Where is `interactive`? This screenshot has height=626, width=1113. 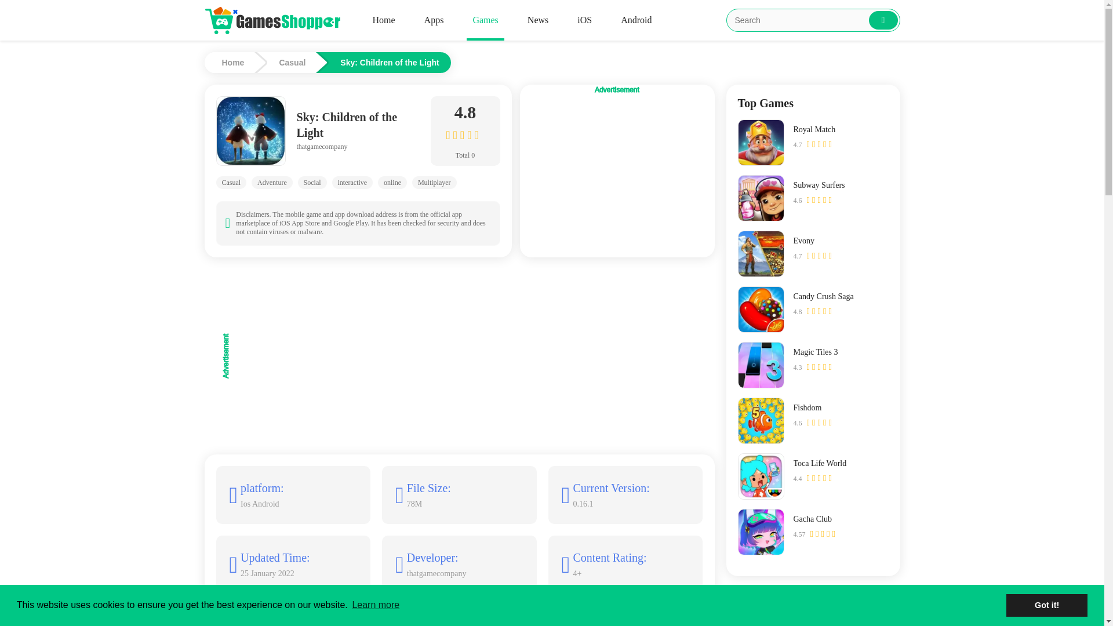 interactive is located at coordinates (352, 182).